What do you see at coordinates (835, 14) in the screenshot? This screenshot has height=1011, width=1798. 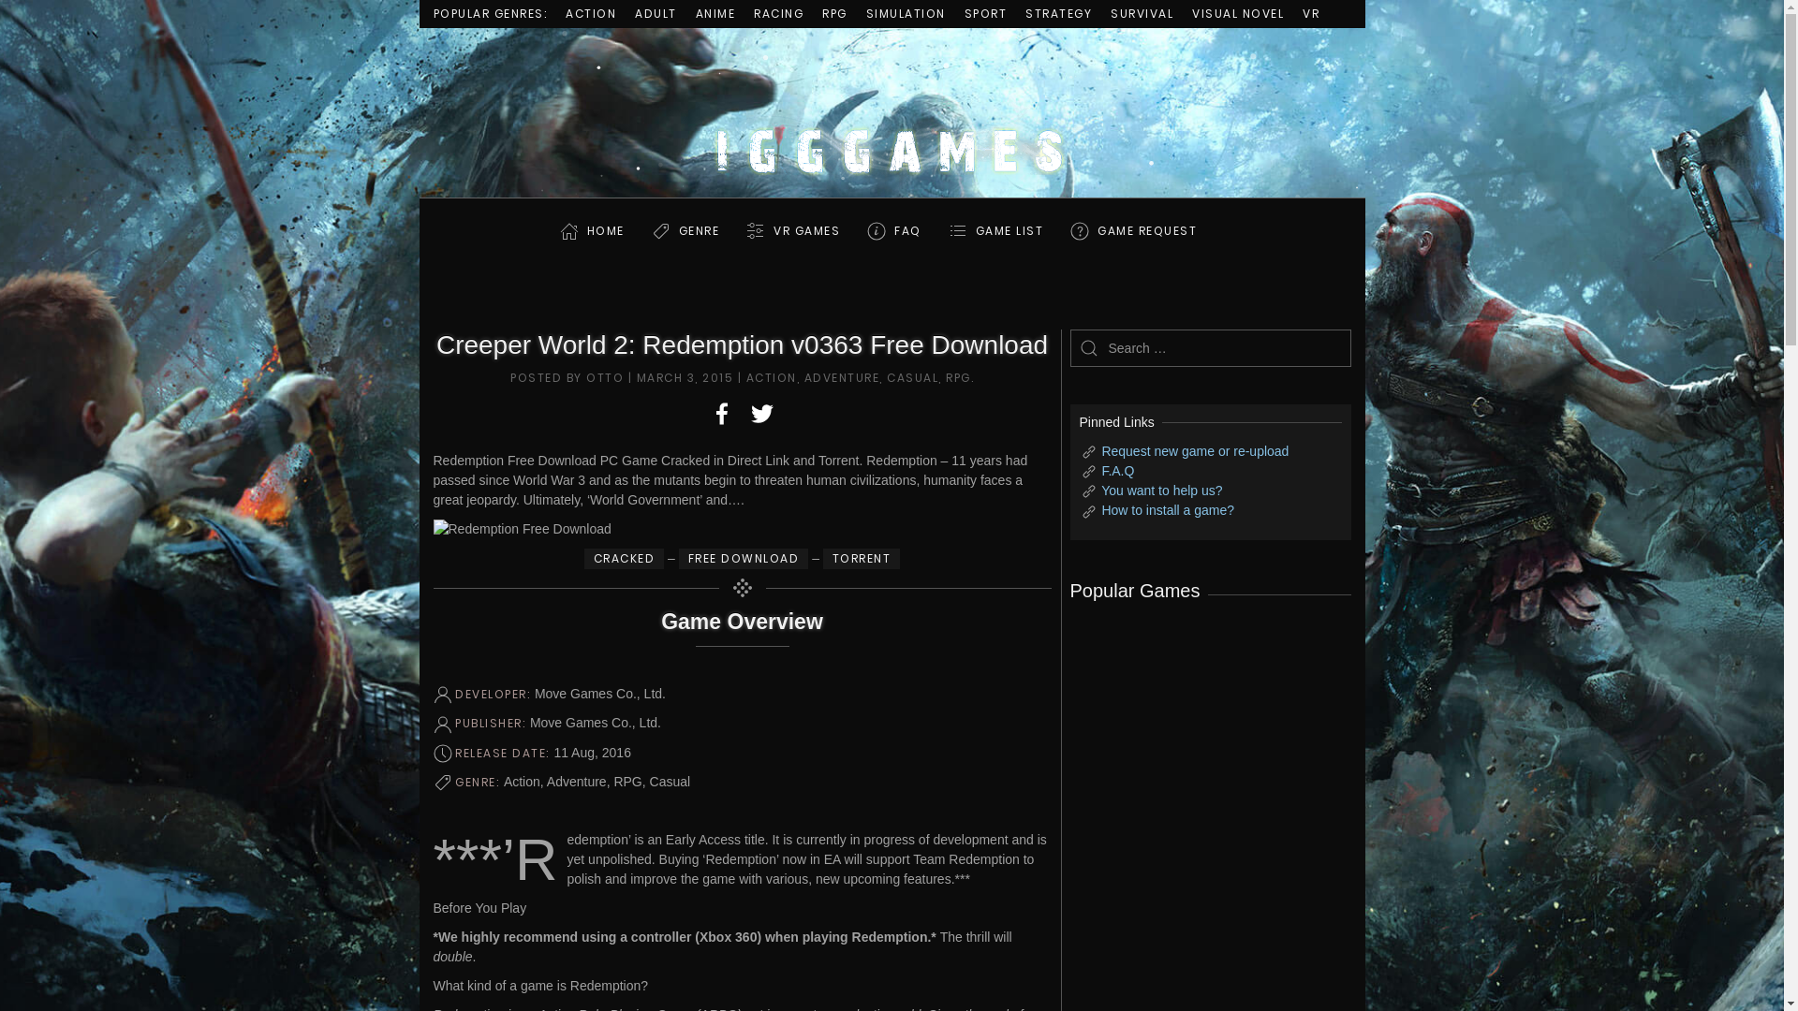 I see `RPG` at bounding box center [835, 14].